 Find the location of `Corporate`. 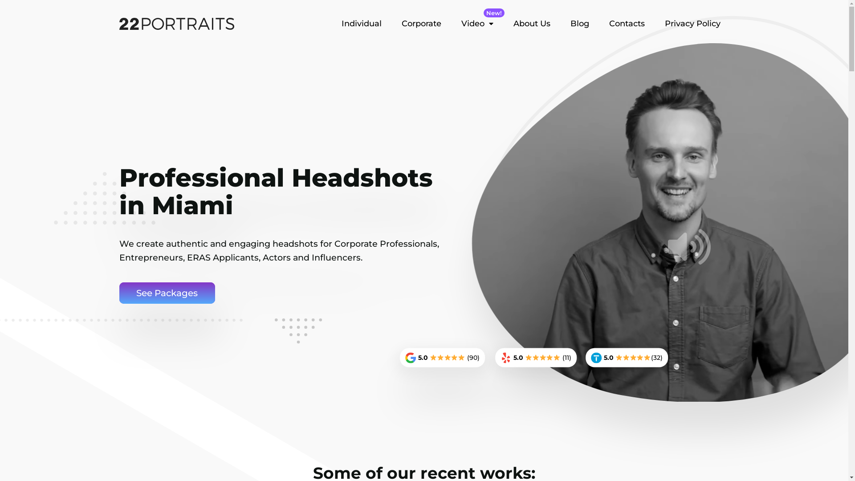

Corporate is located at coordinates (421, 24).